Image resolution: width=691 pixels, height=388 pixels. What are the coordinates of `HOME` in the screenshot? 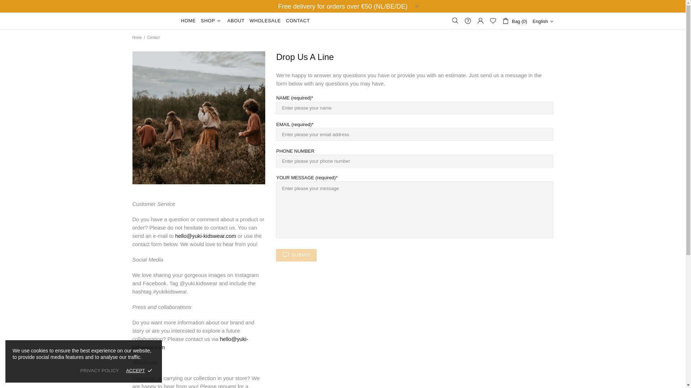 It's located at (189, 21).